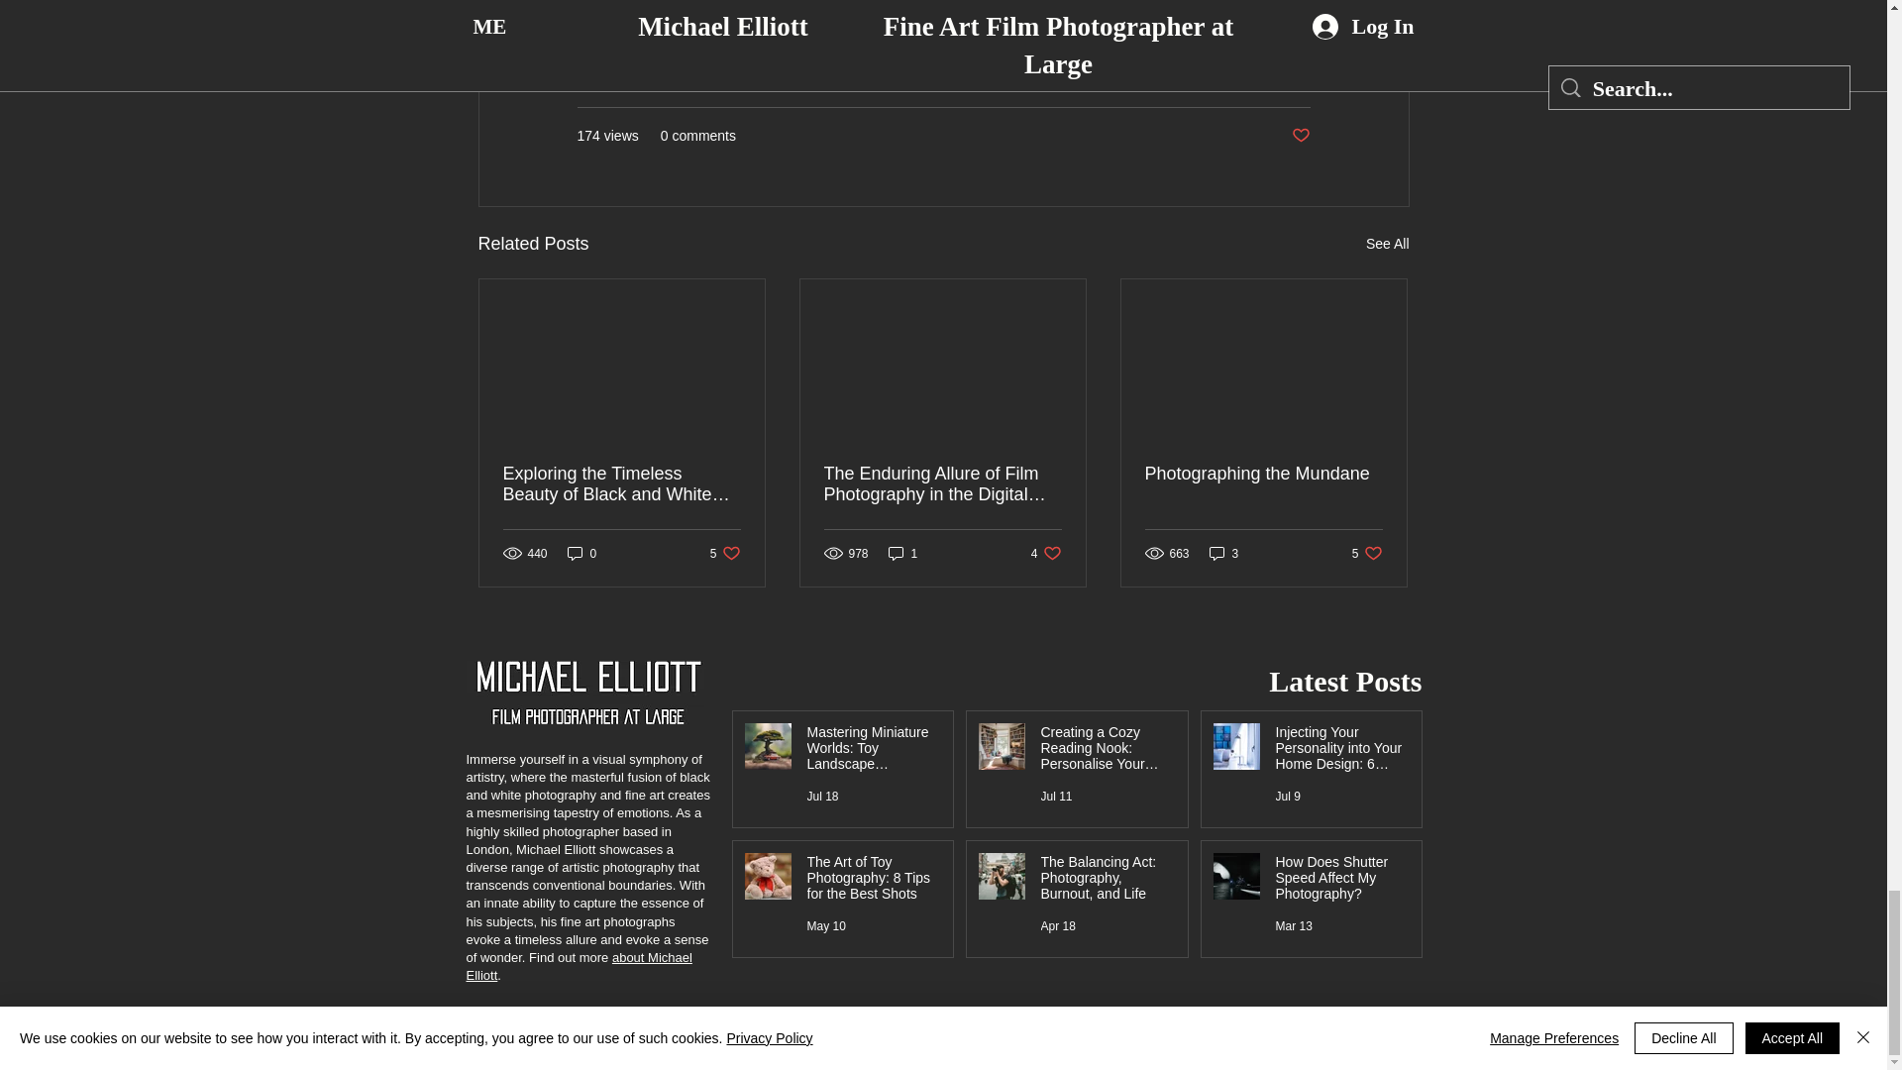  Describe the element at coordinates (822, 797) in the screenshot. I see `Jul 18` at that location.